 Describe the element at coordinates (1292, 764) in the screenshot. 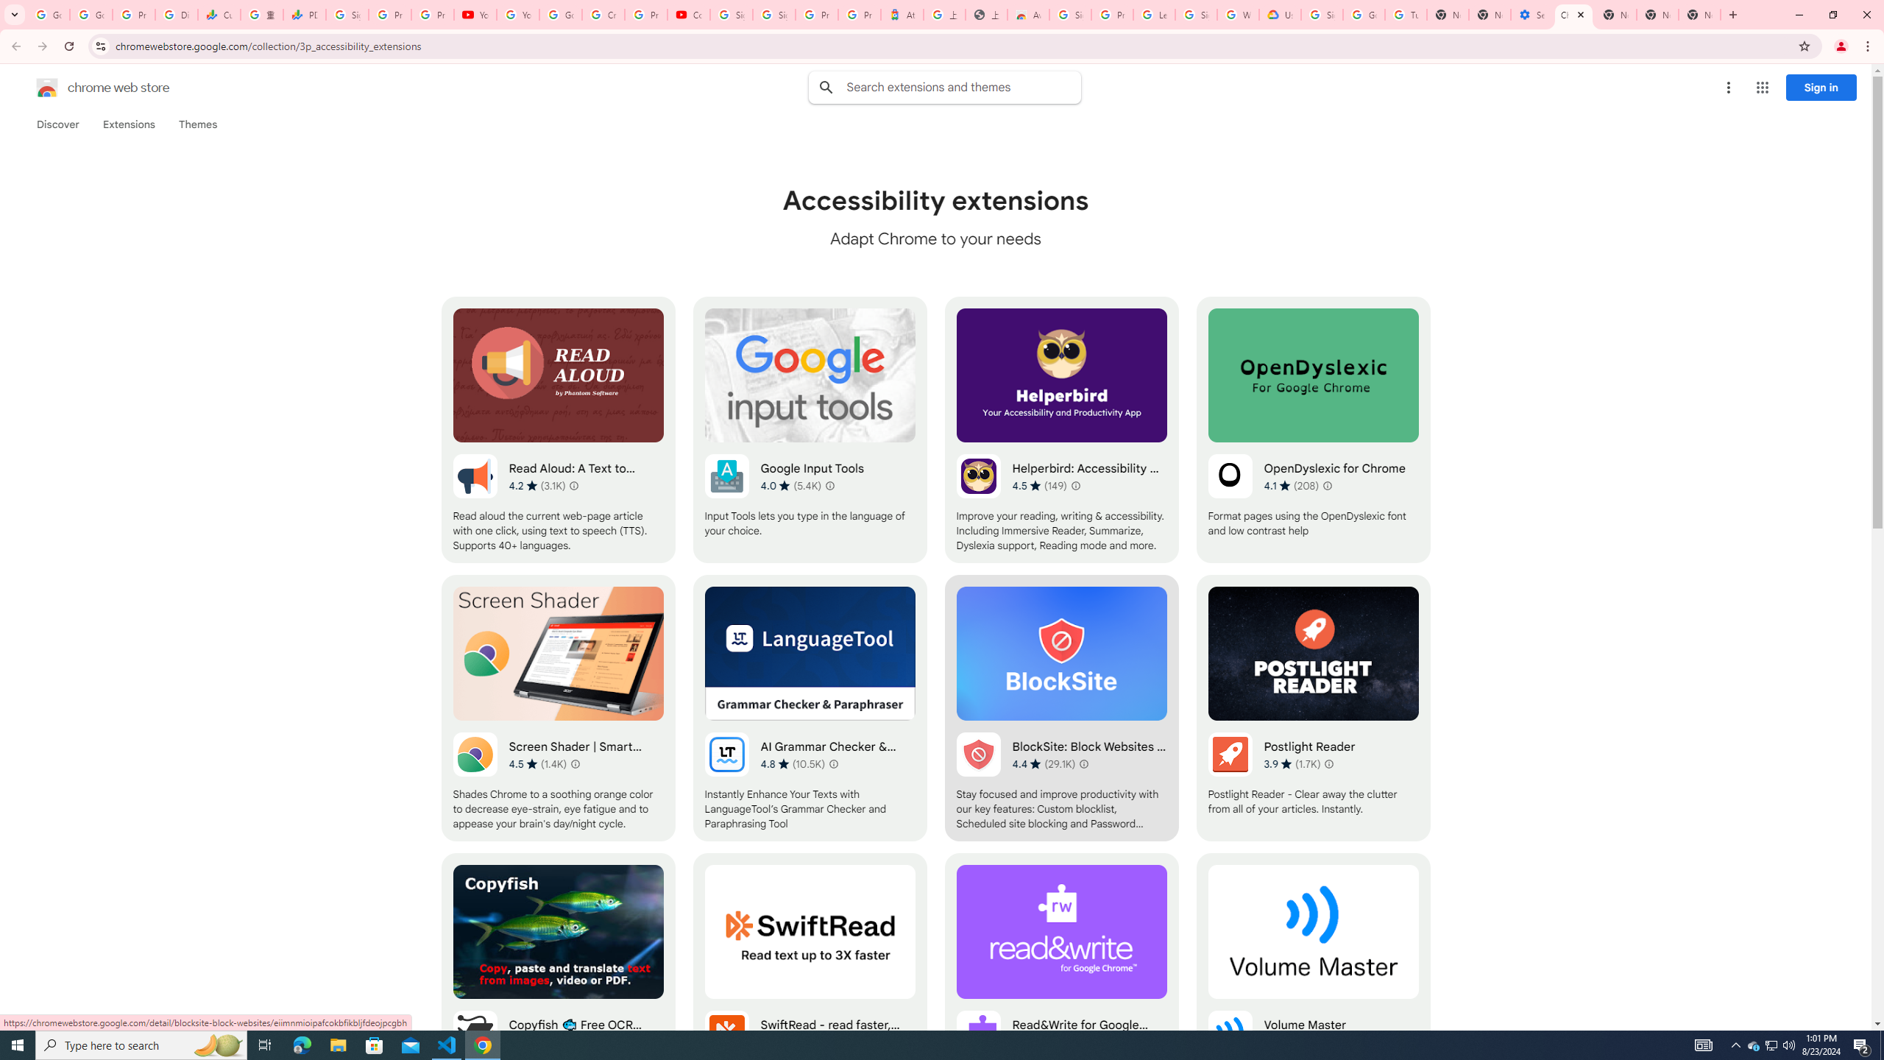

I see `Average rating 3.9 out of 5 stars. 1.7K ratings.` at that location.